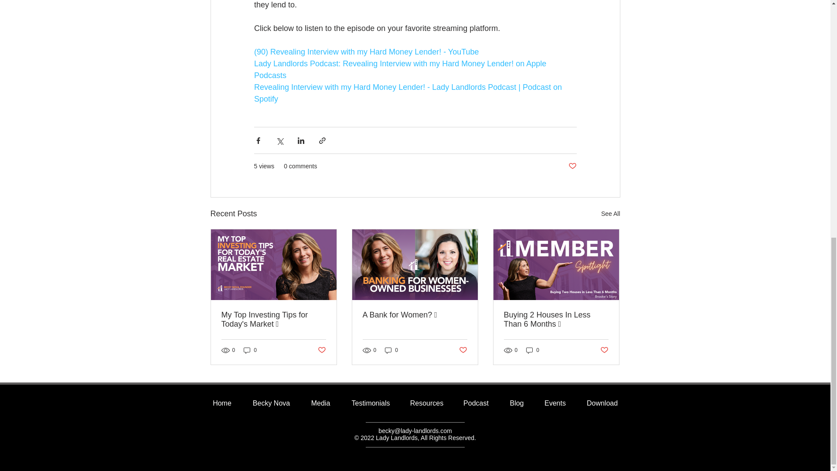  I want to click on Post not marked as liked, so click(604, 350).